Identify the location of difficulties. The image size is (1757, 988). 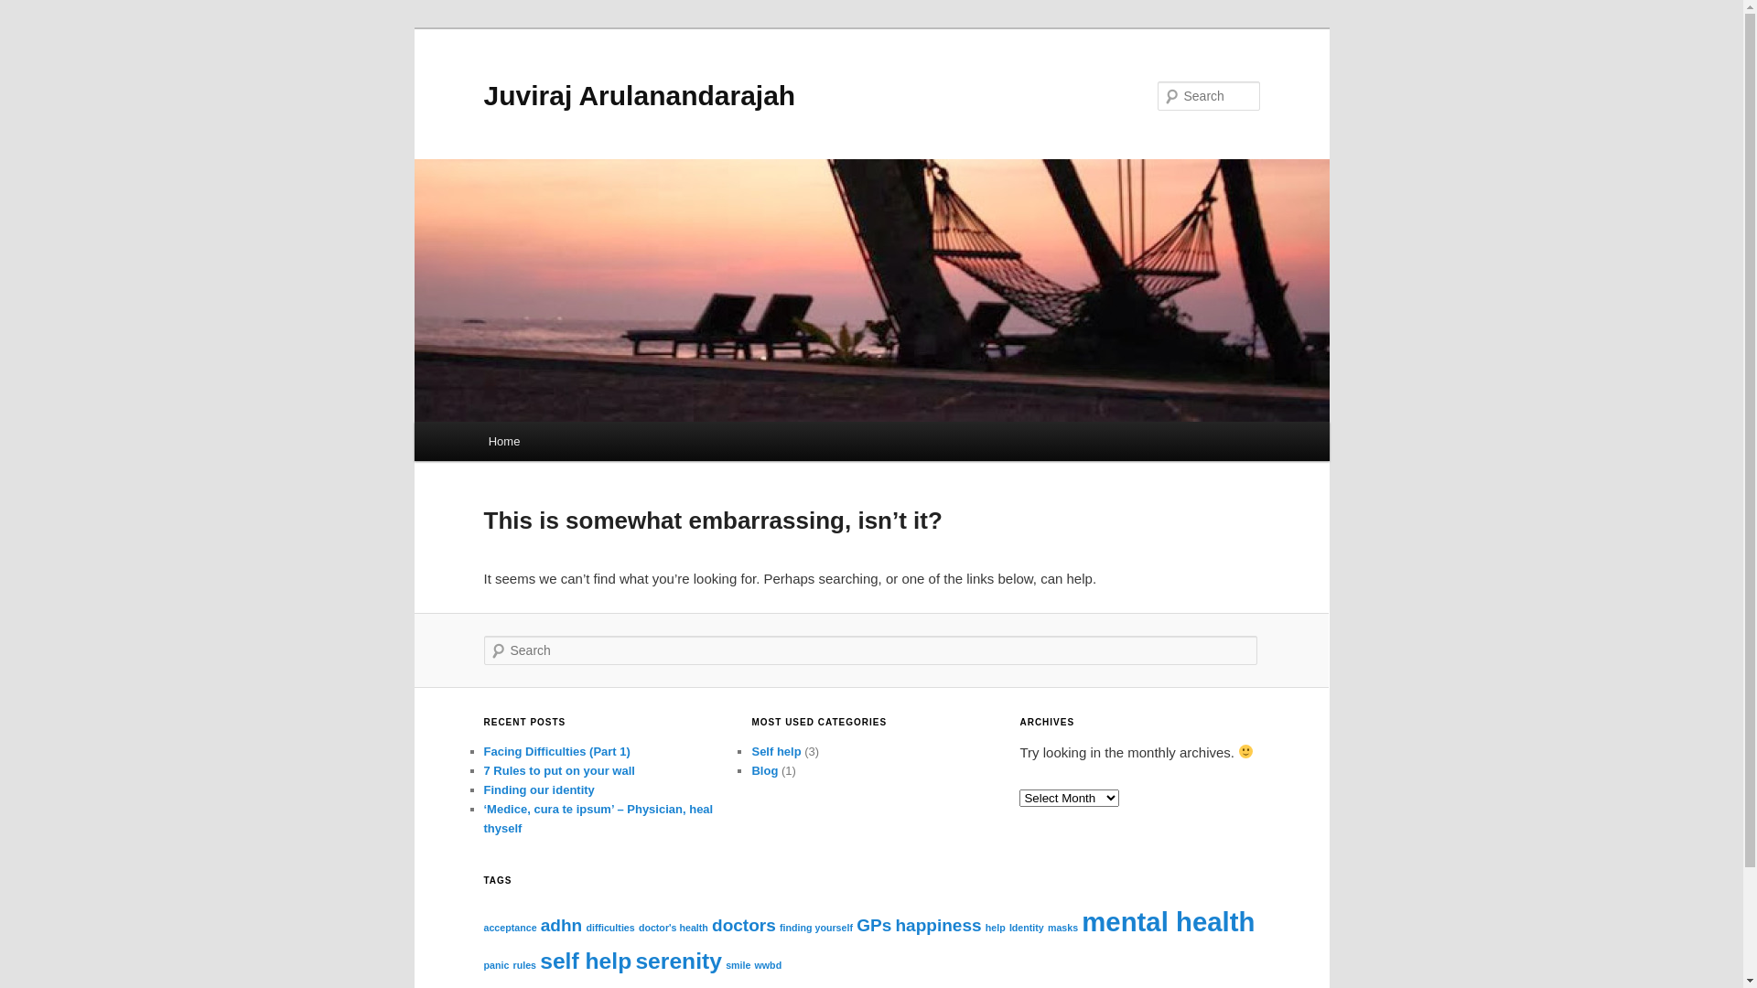
(609, 928).